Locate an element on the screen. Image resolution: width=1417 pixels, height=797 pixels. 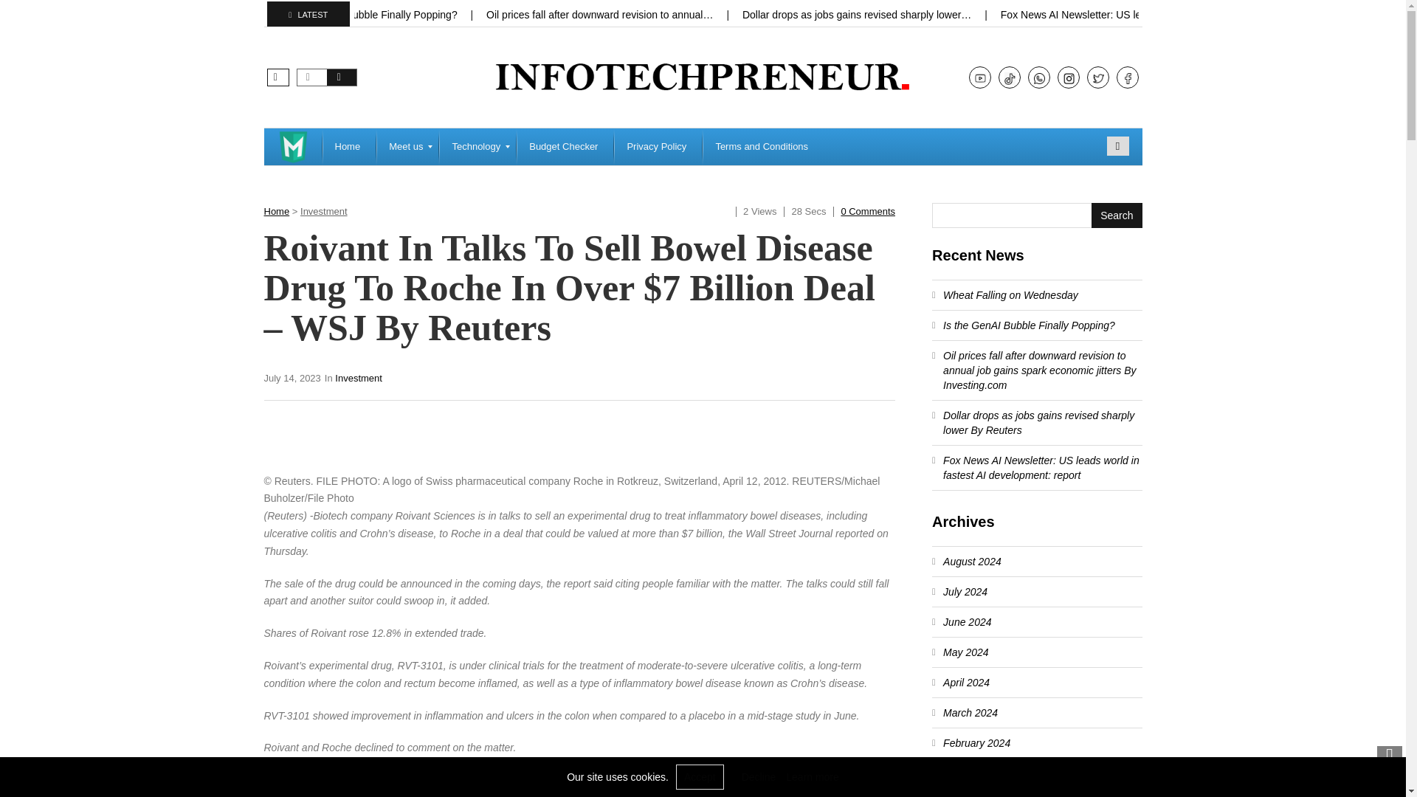
Budget Checker is located at coordinates (565, 146).